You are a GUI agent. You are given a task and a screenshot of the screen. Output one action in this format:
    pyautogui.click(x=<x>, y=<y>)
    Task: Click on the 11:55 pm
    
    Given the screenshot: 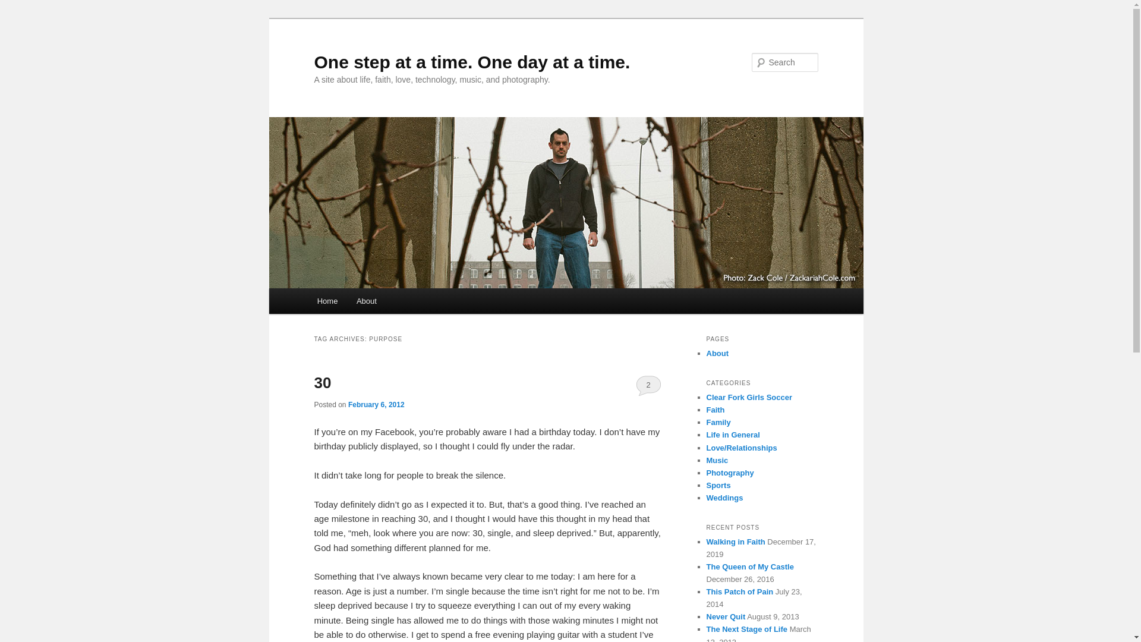 What is the action you would take?
    pyautogui.click(x=376, y=404)
    